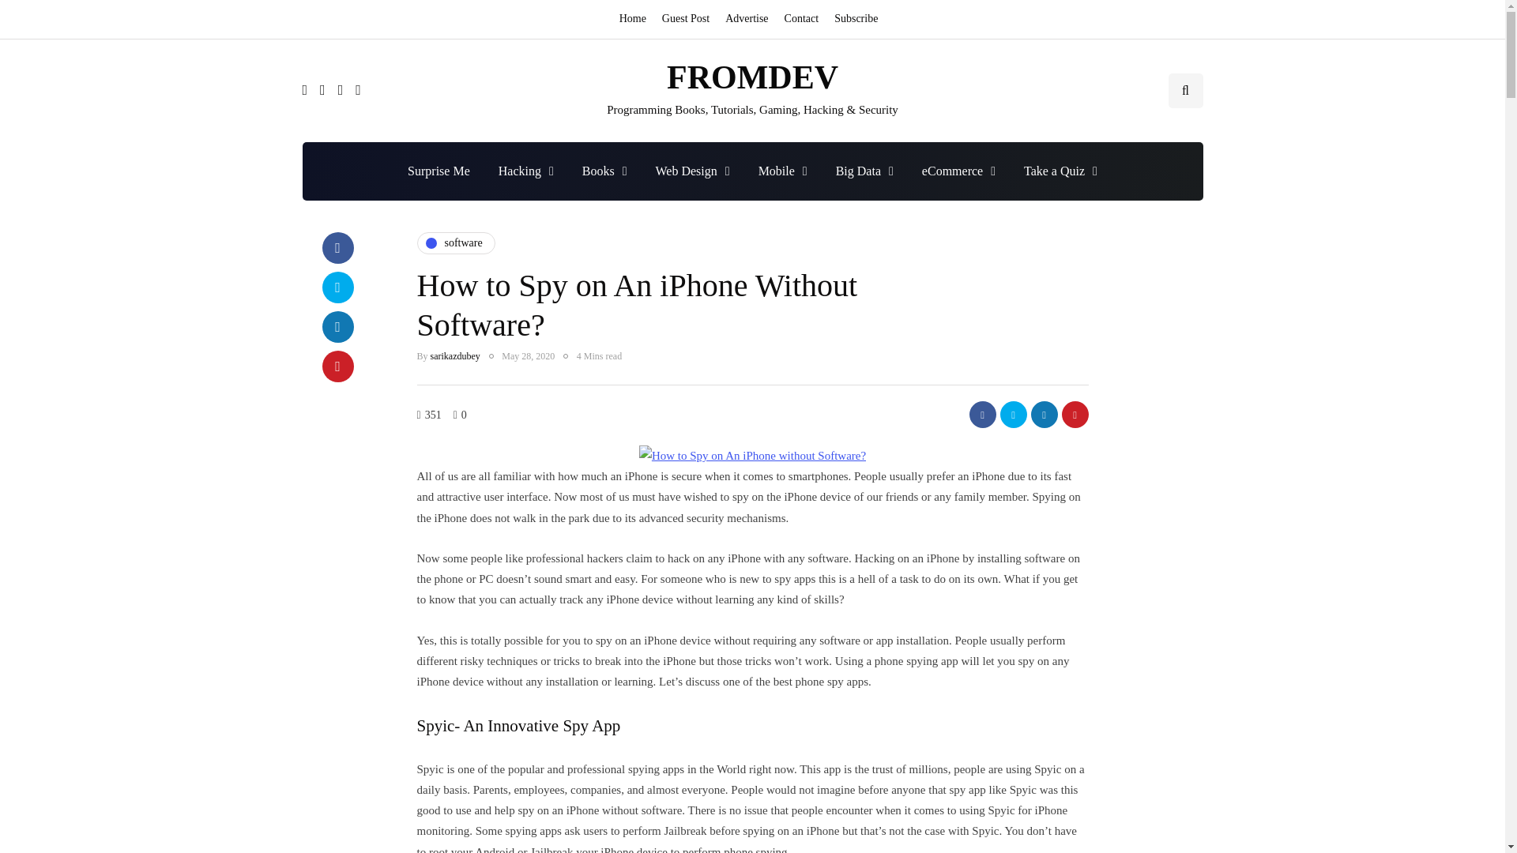  I want to click on Advertise, so click(746, 19).